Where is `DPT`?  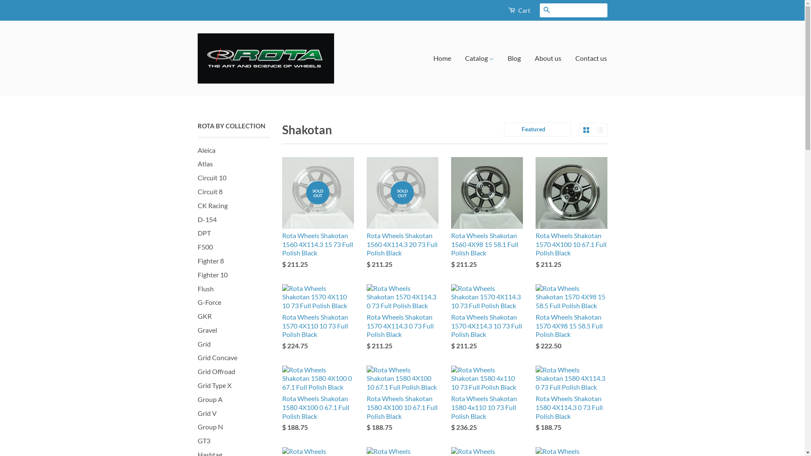 DPT is located at coordinates (204, 233).